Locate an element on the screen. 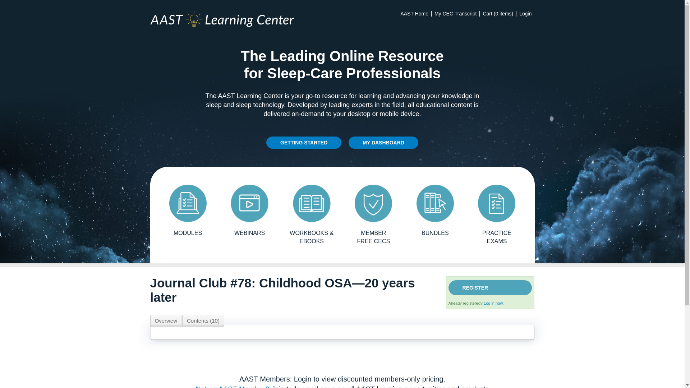 Image resolution: width=690 pixels, height=388 pixels. MODULES is located at coordinates (188, 211).